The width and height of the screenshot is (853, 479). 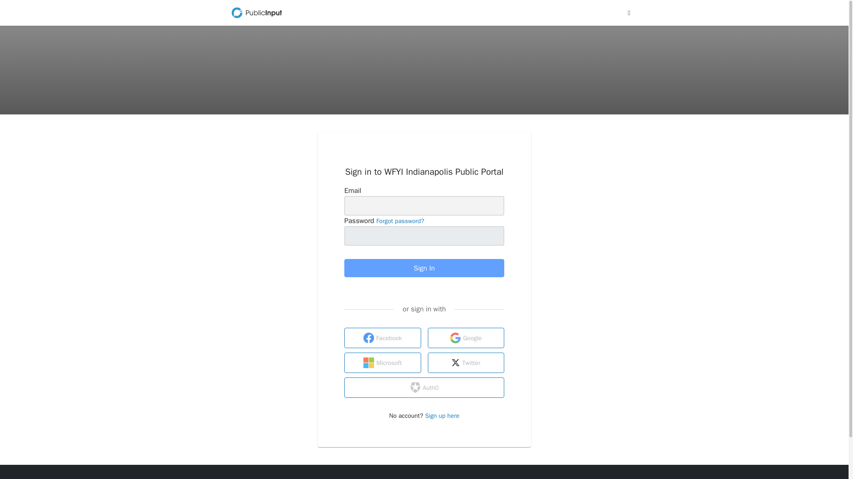 I want to click on Sign In, so click(x=424, y=268).